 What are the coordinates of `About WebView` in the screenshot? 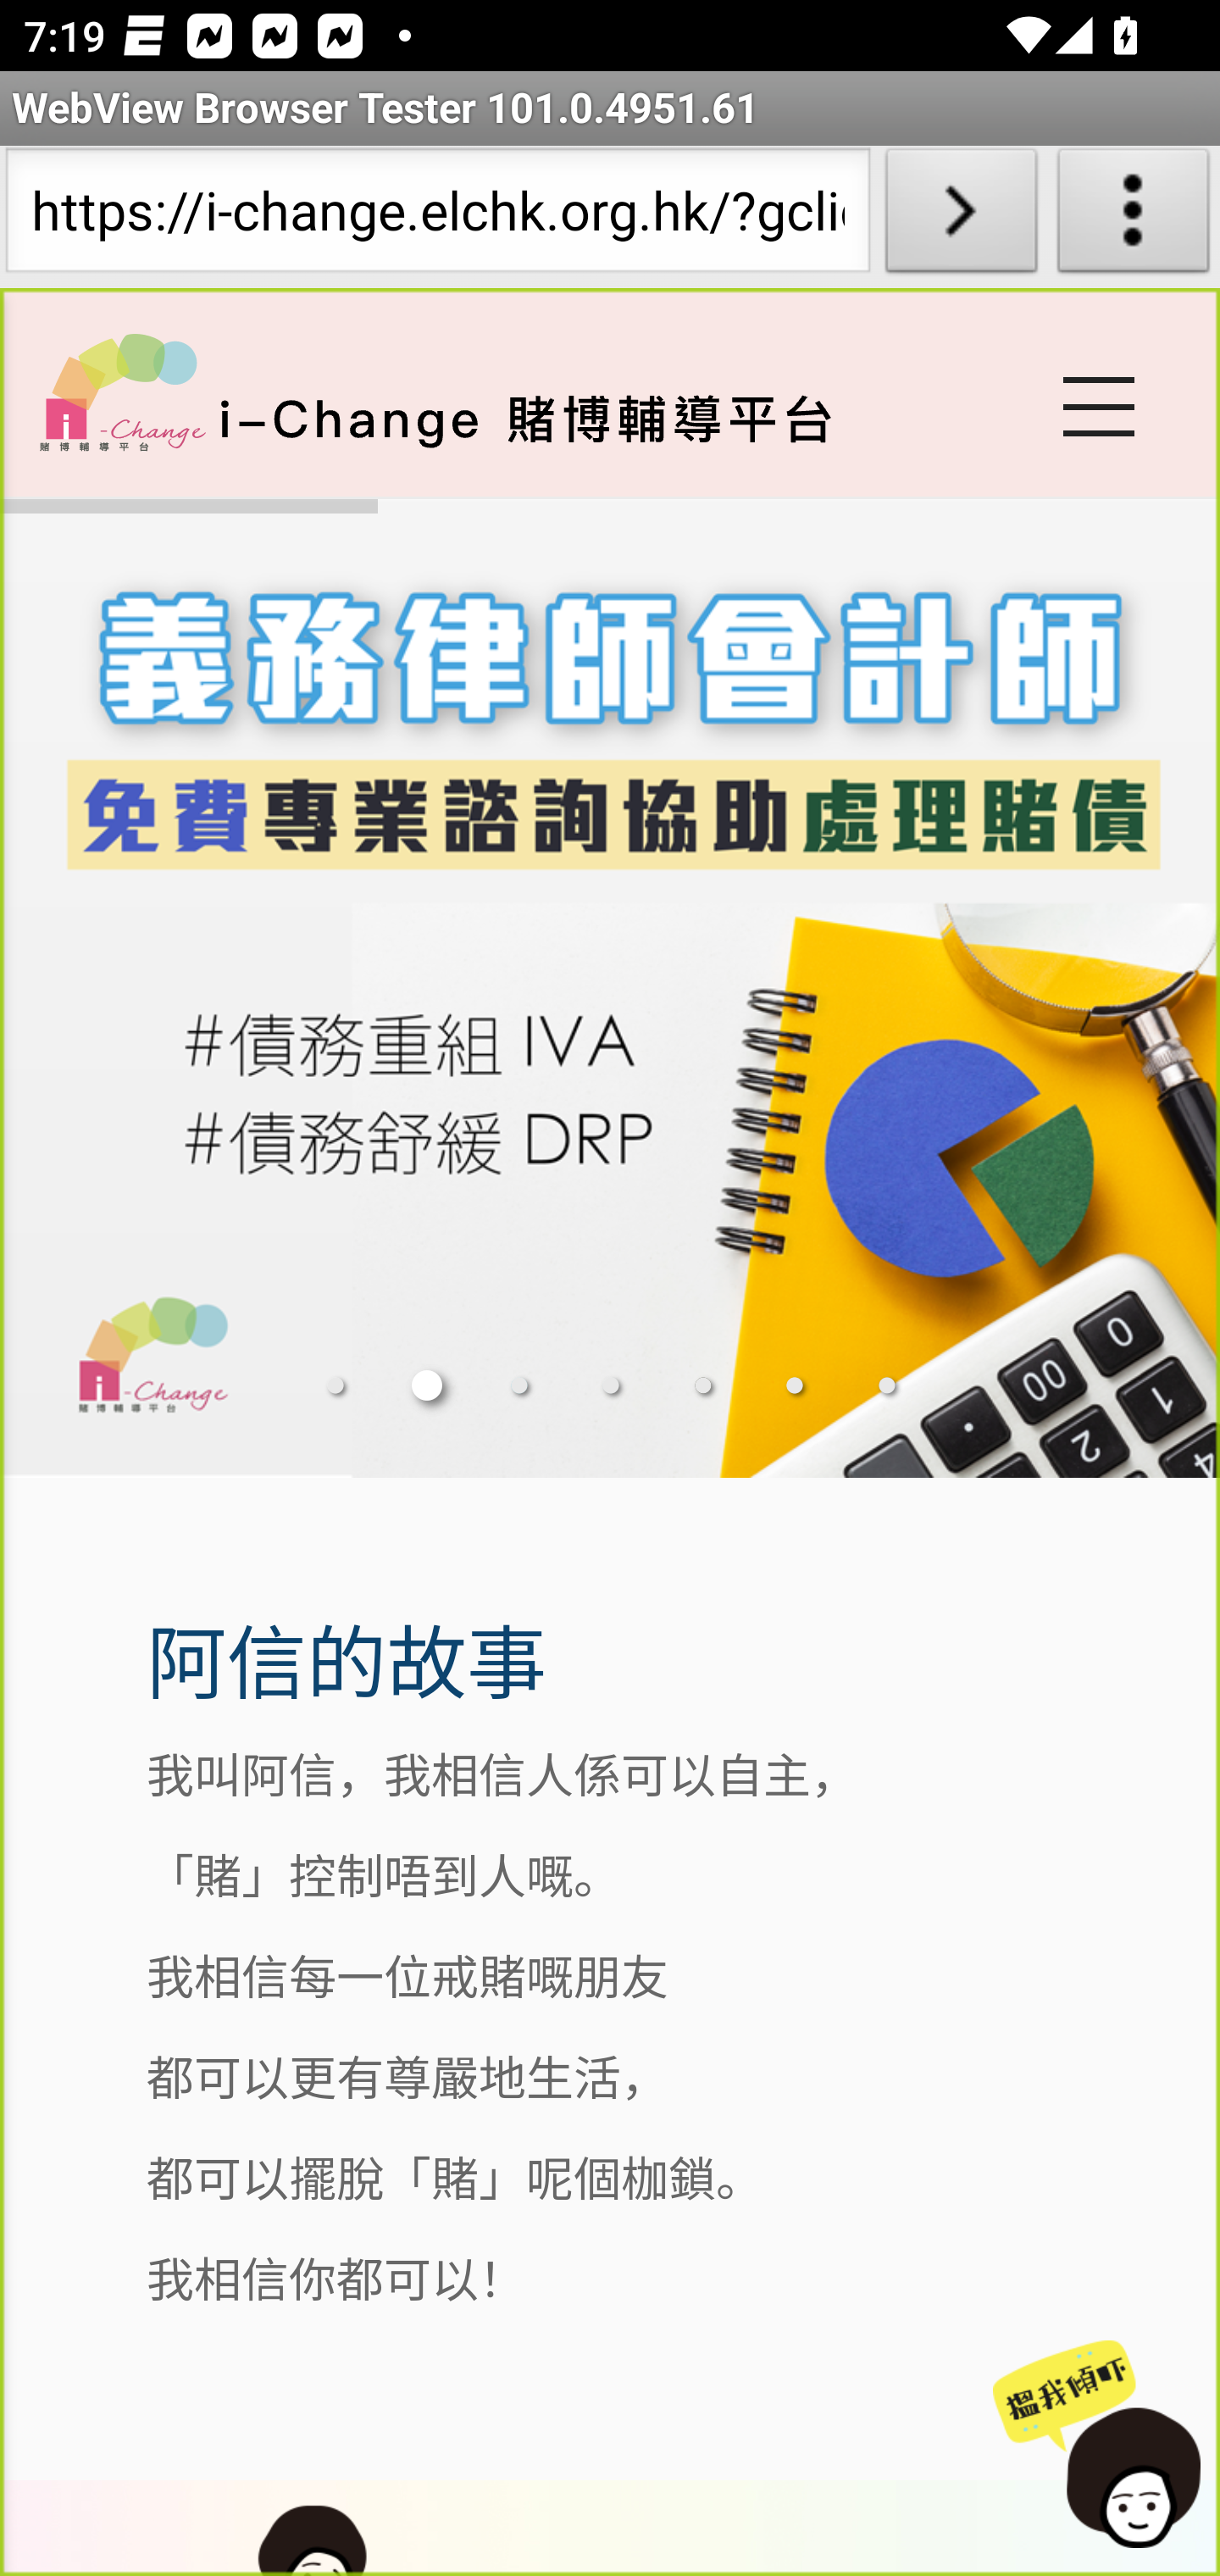 It's located at (1134, 217).